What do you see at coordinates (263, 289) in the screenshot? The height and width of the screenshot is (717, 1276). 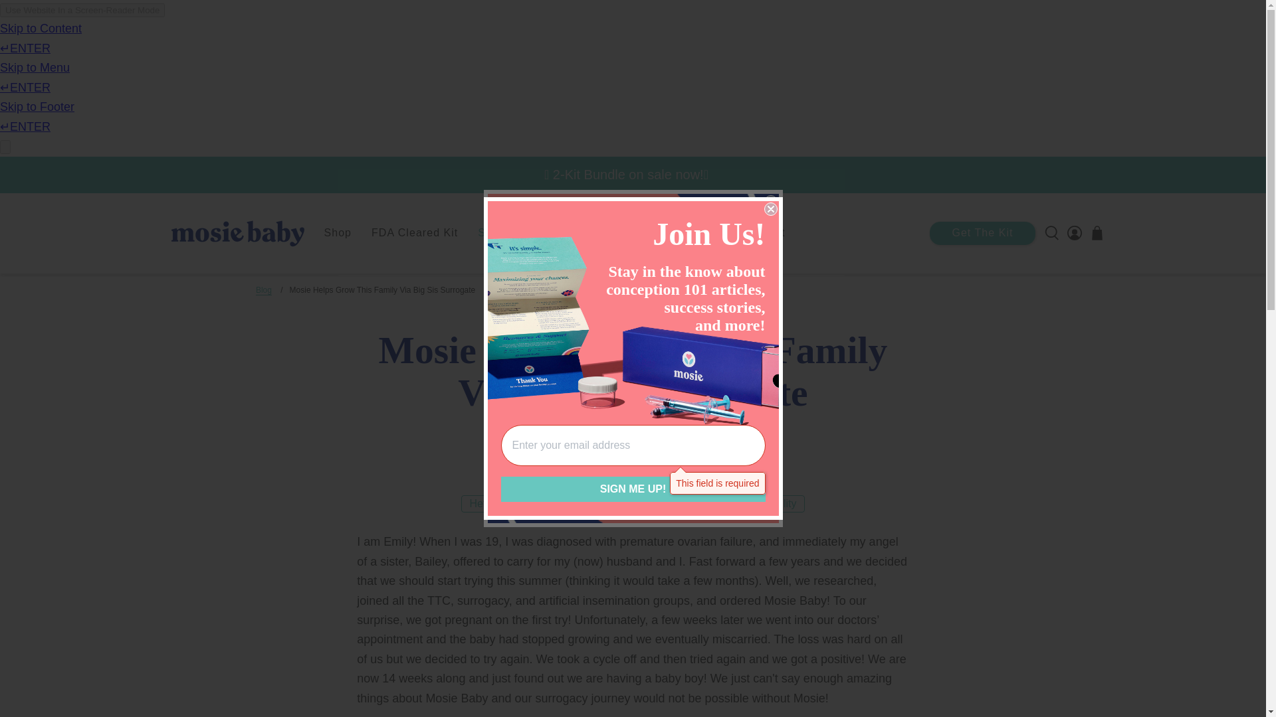 I see `Blog` at bounding box center [263, 289].